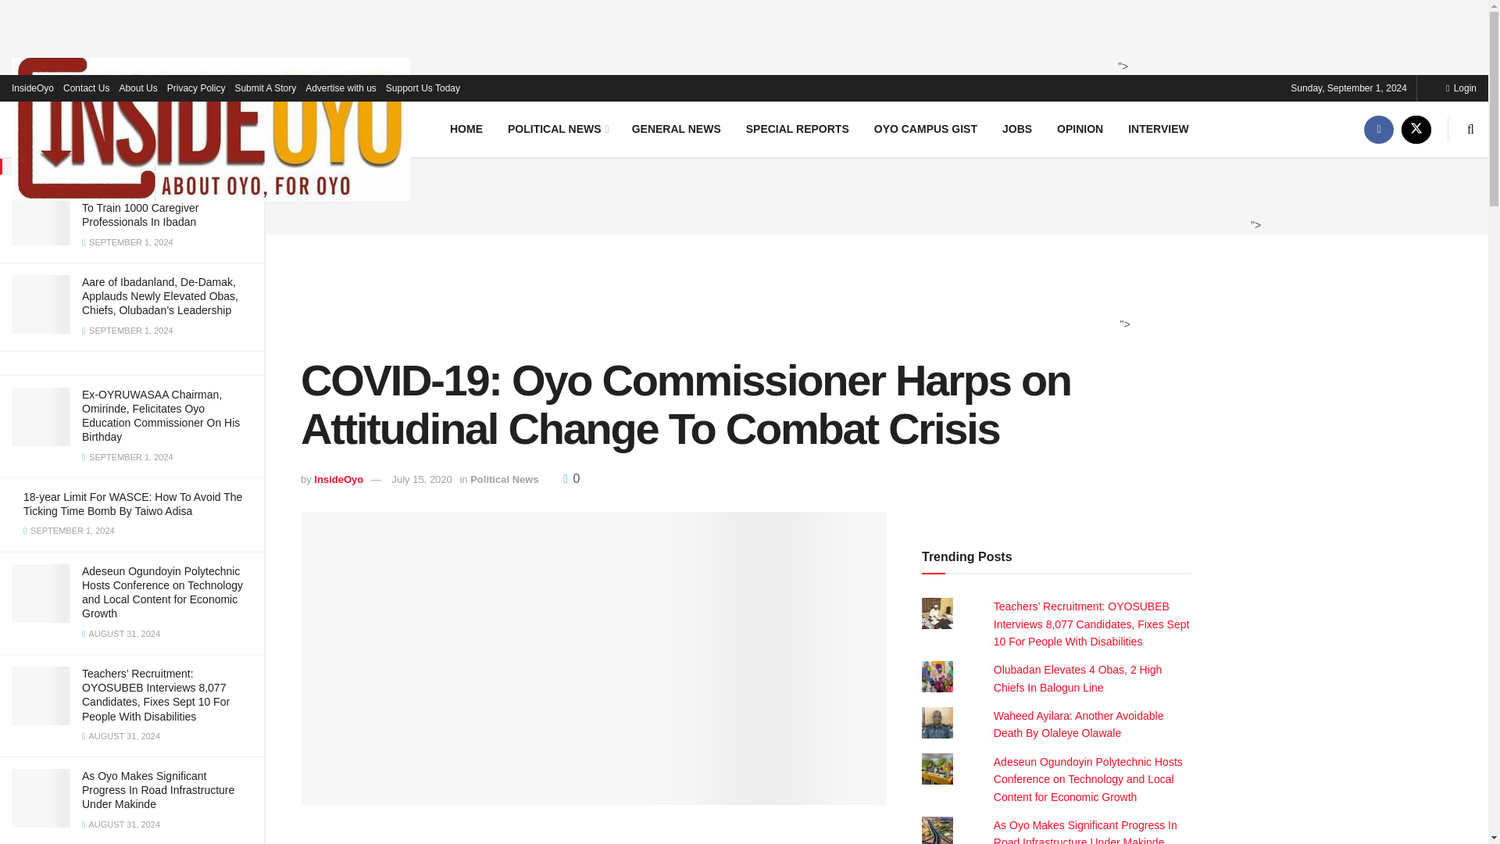 The width and height of the screenshot is (1500, 844). I want to click on Waheed Ayilara: Another Avoidable Death By Olaleye Olawale, so click(1078, 724).